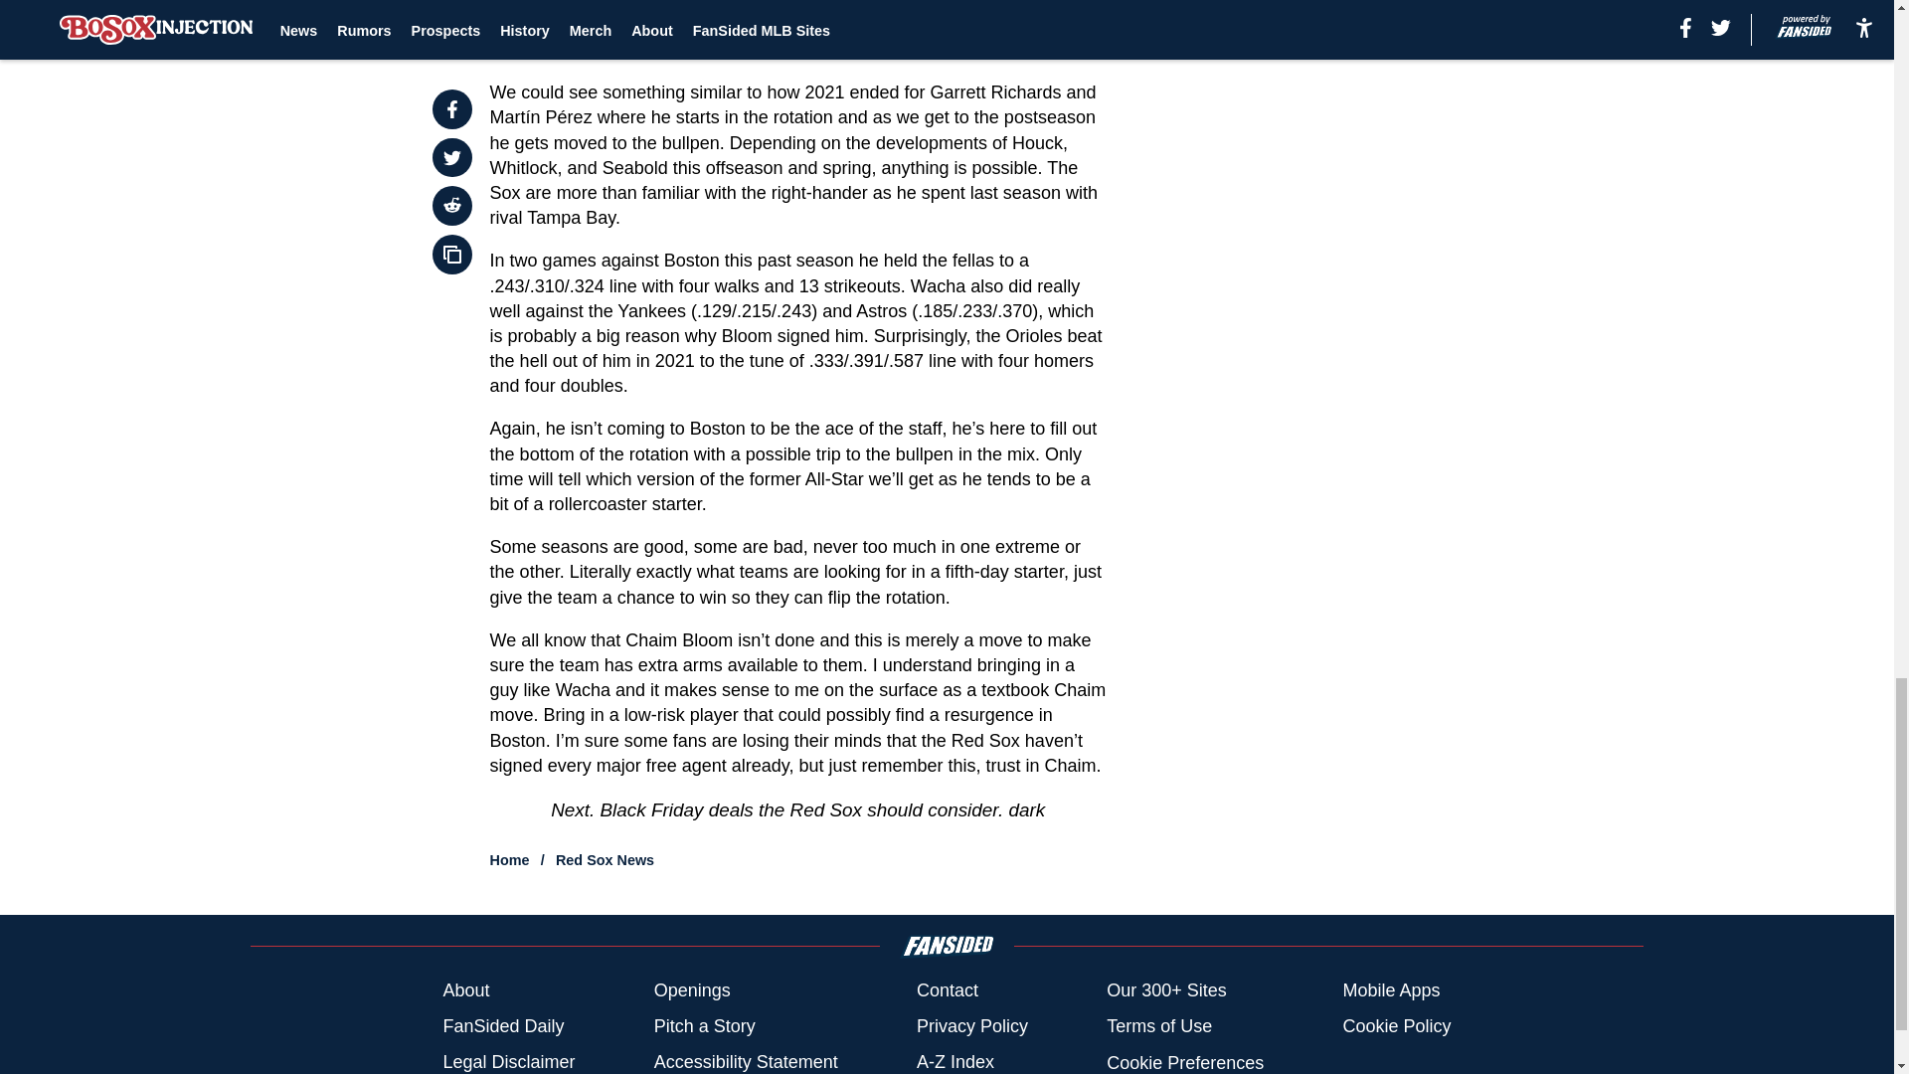 Image resolution: width=1909 pixels, height=1074 pixels. What do you see at coordinates (465, 990) in the screenshot?
I see `About` at bounding box center [465, 990].